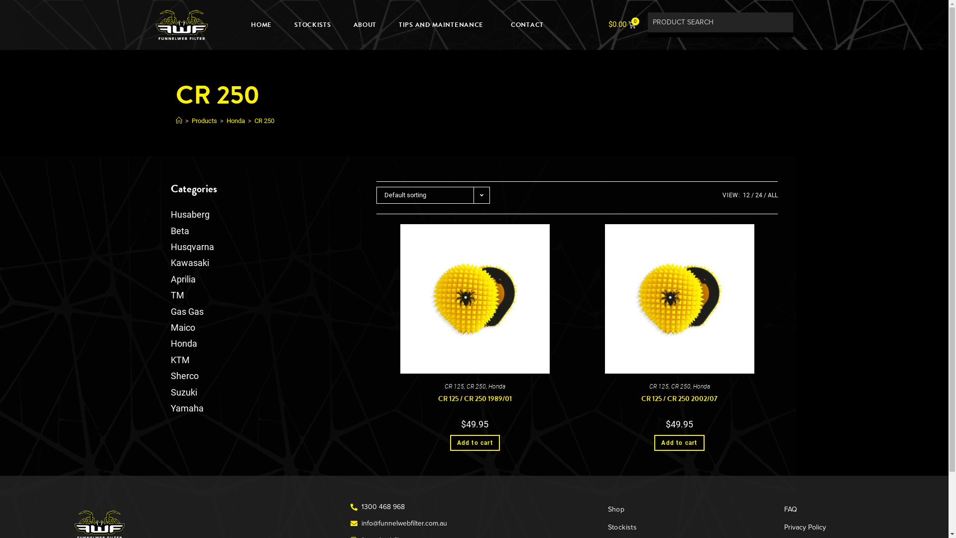  Describe the element at coordinates (181, 25) in the screenshot. I see `logo` at that location.